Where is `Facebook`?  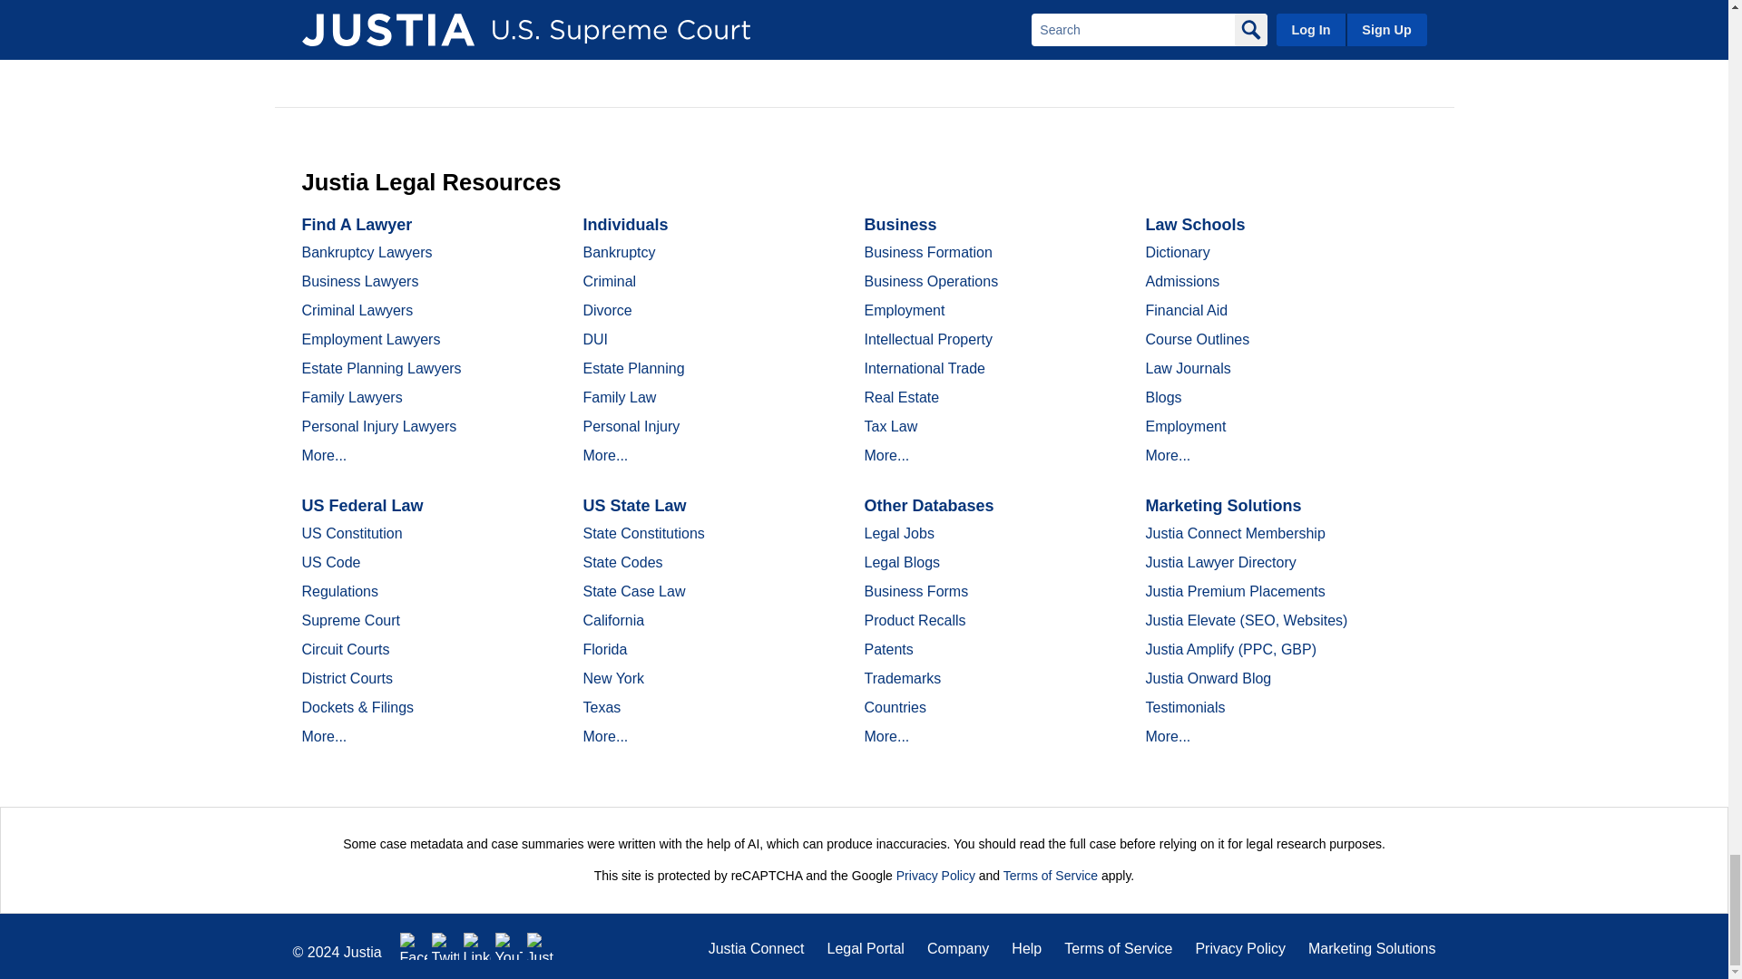 Facebook is located at coordinates (414, 946).